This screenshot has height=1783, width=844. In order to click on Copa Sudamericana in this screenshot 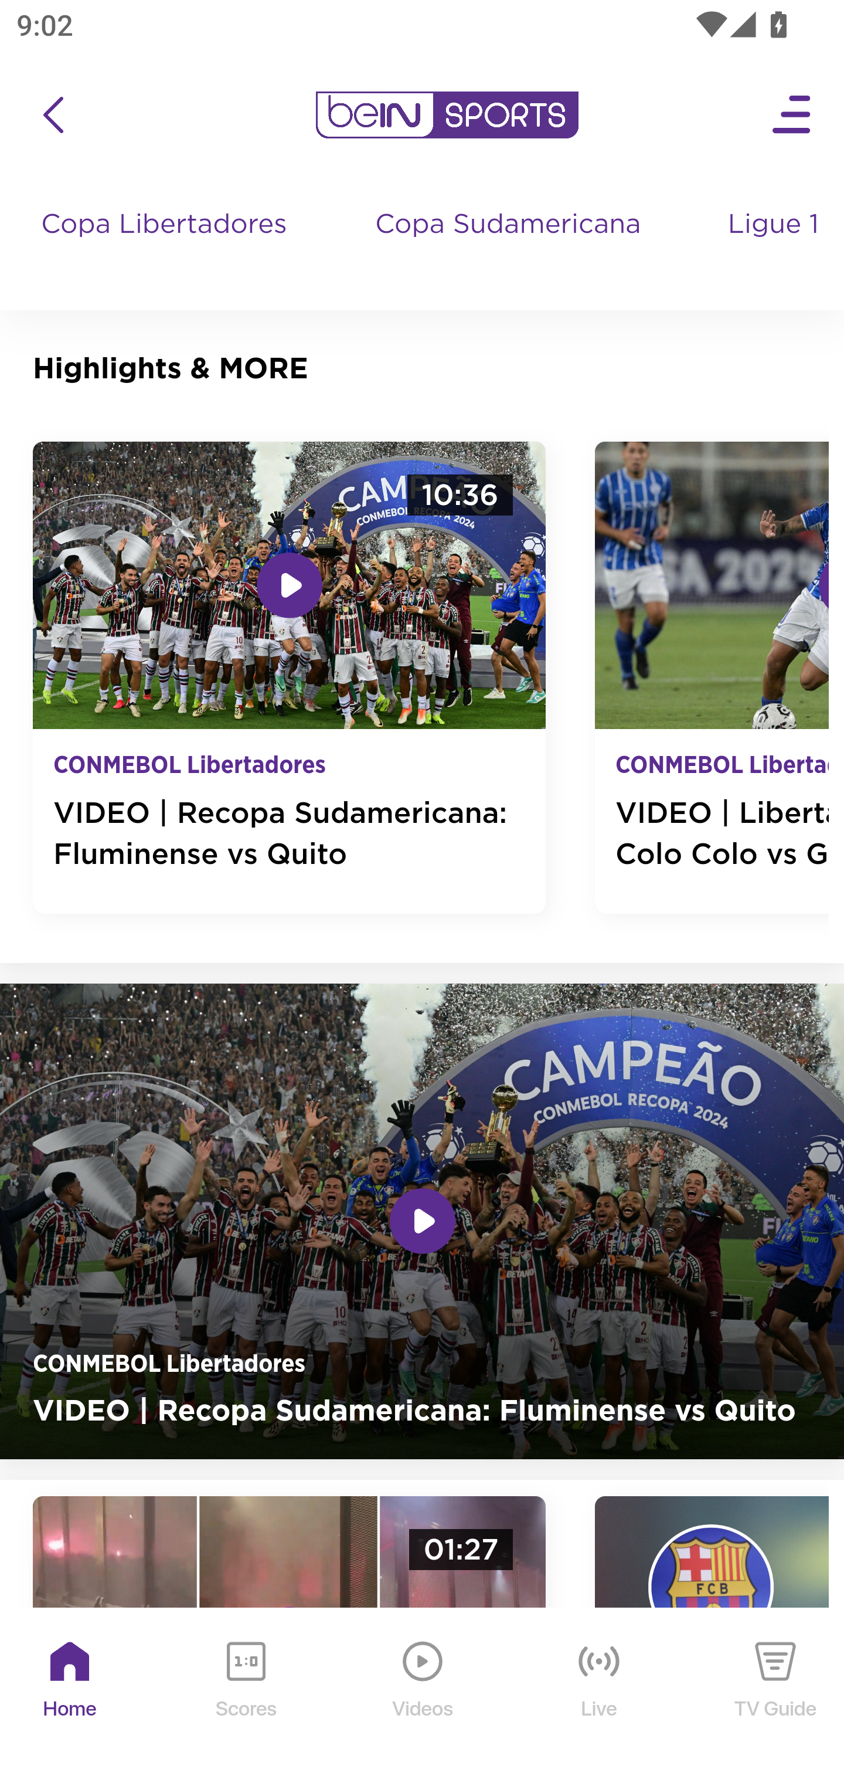, I will do `click(510, 246)`.